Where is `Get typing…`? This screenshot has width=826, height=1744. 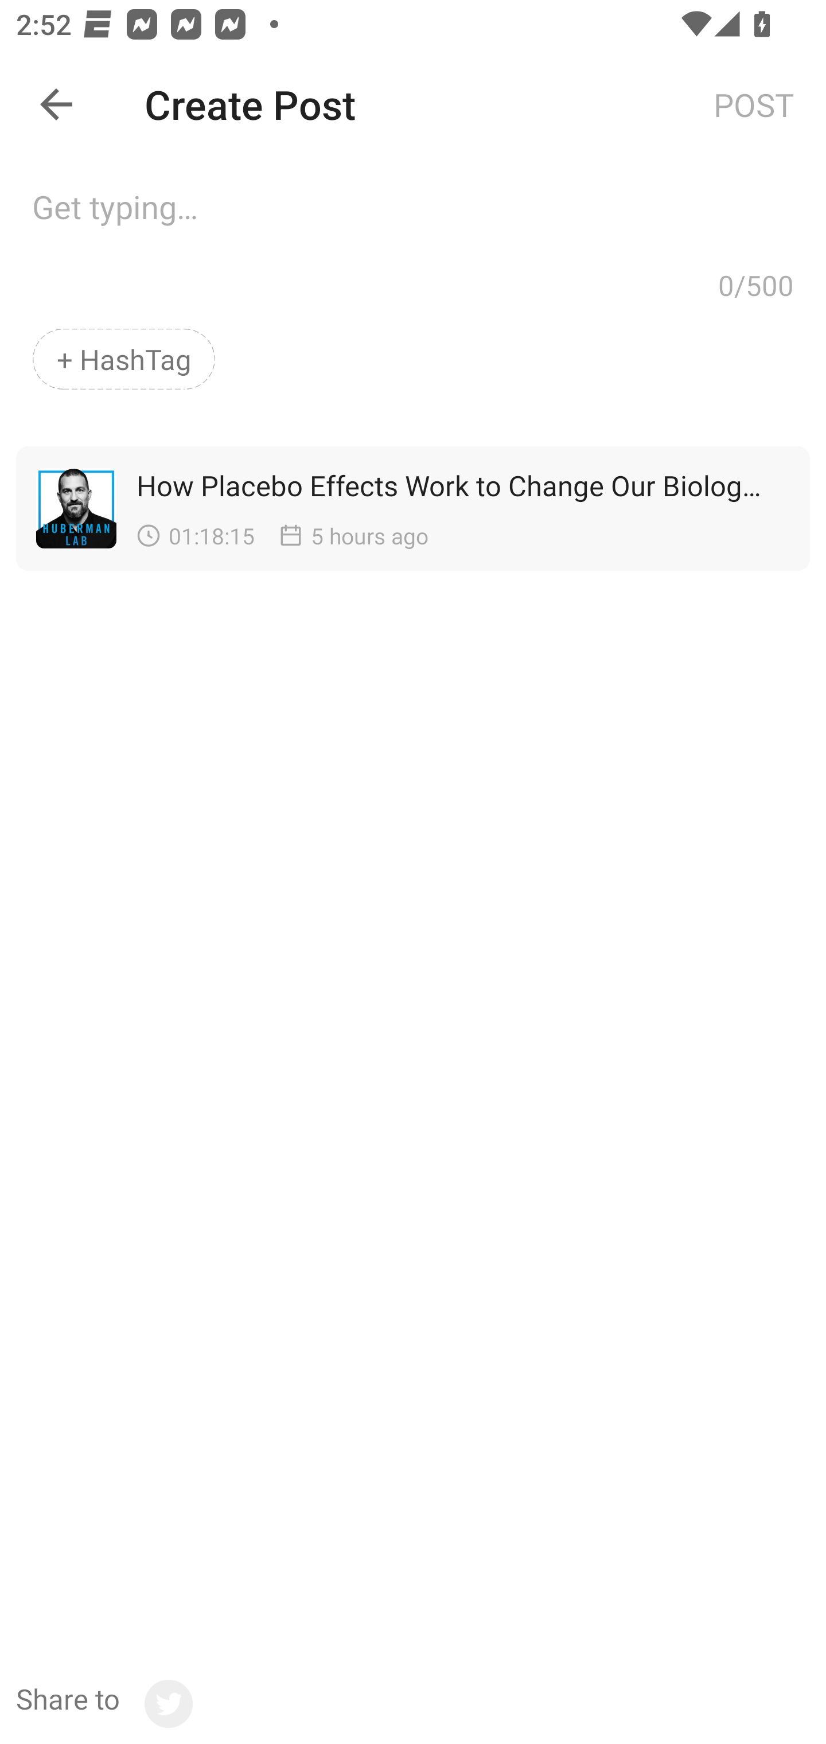
Get typing… is located at coordinates (413, 213).